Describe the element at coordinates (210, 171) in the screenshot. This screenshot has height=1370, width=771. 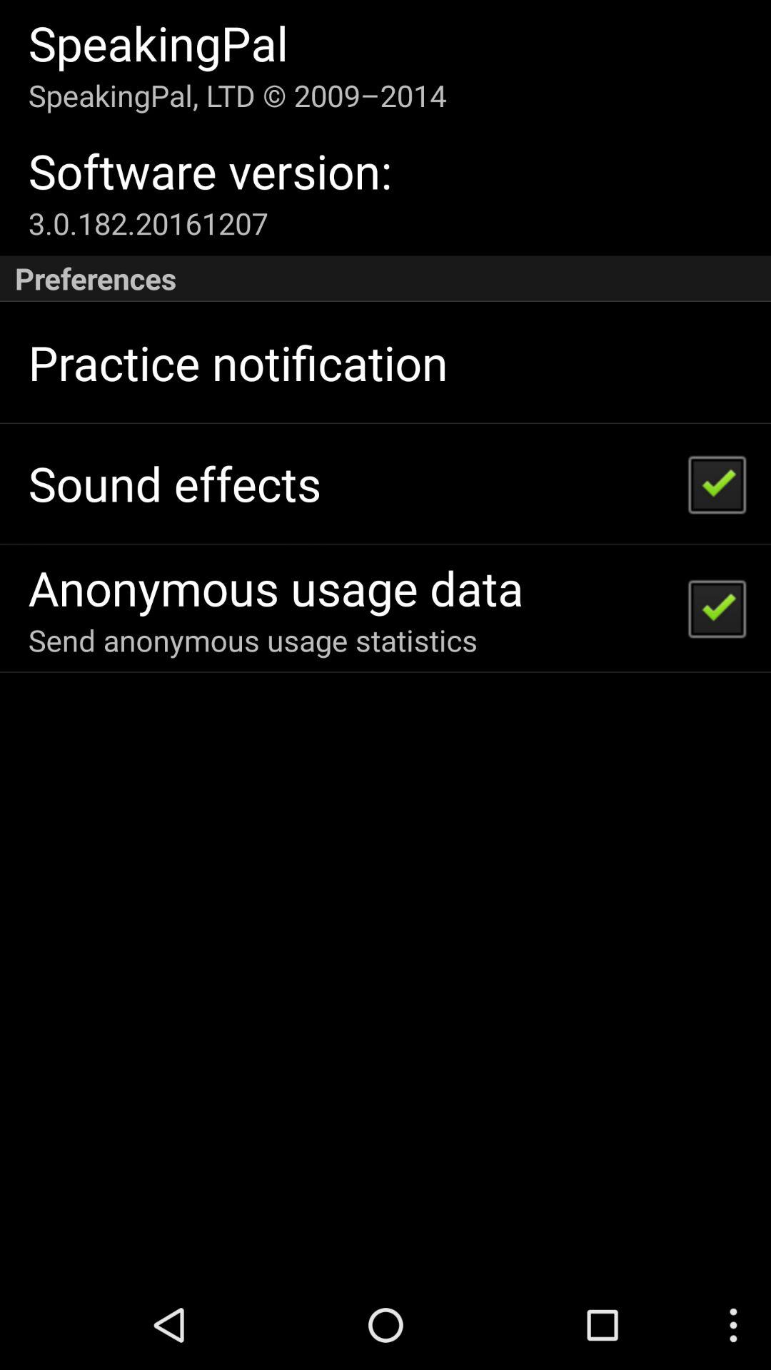
I see `swipe until software version: app` at that location.